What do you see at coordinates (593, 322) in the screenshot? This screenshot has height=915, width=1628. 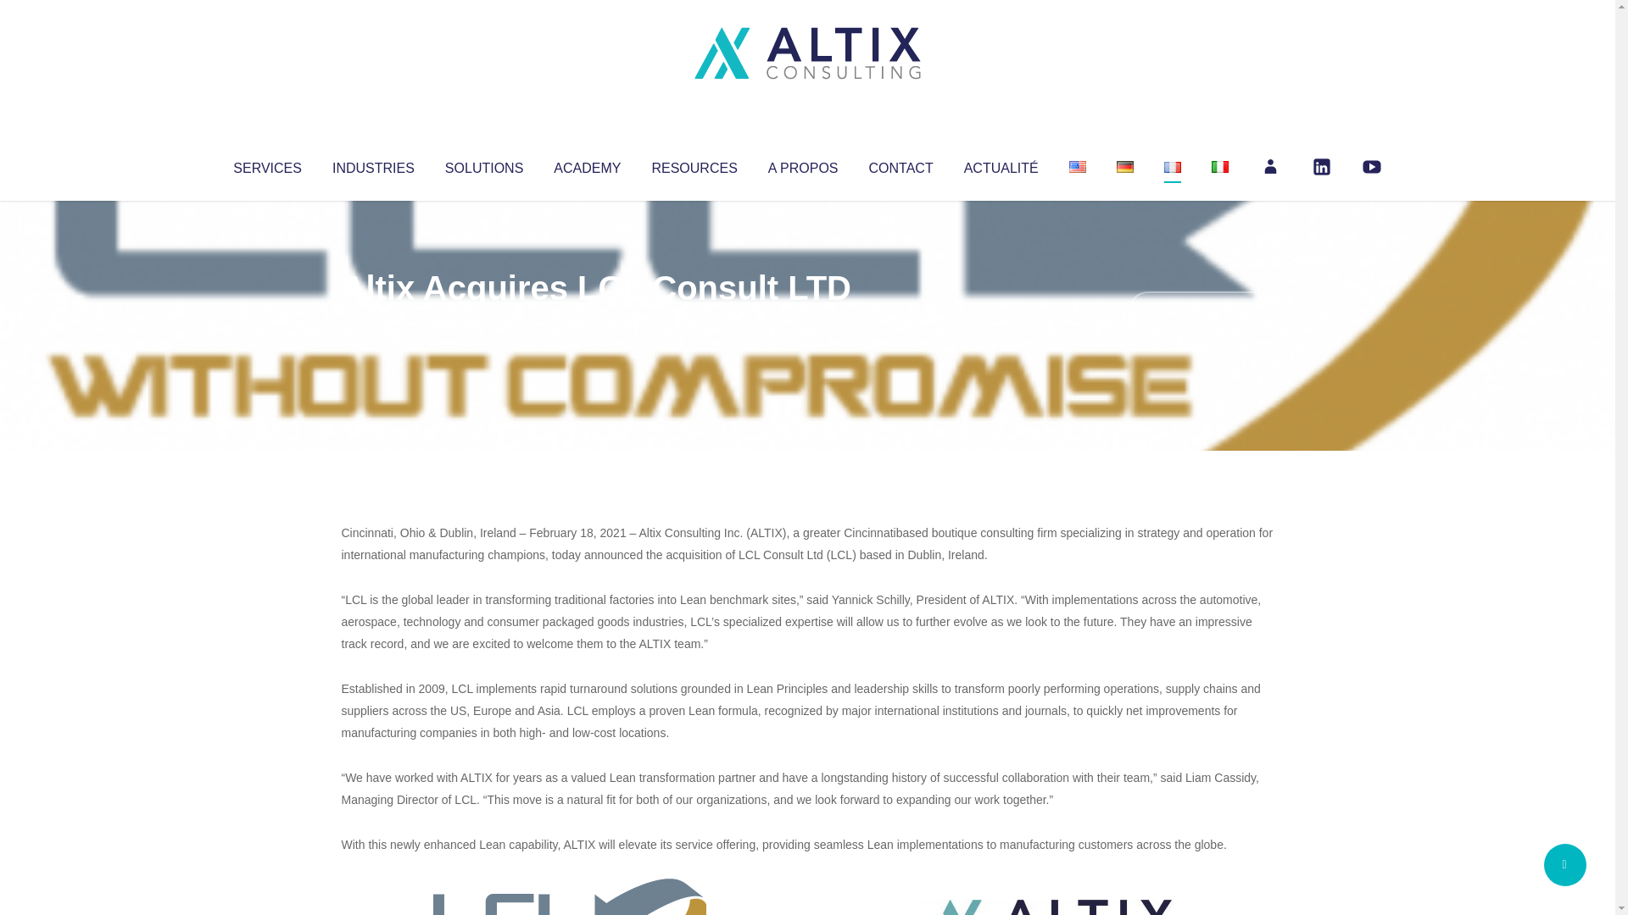 I see `Uncategorized` at bounding box center [593, 322].